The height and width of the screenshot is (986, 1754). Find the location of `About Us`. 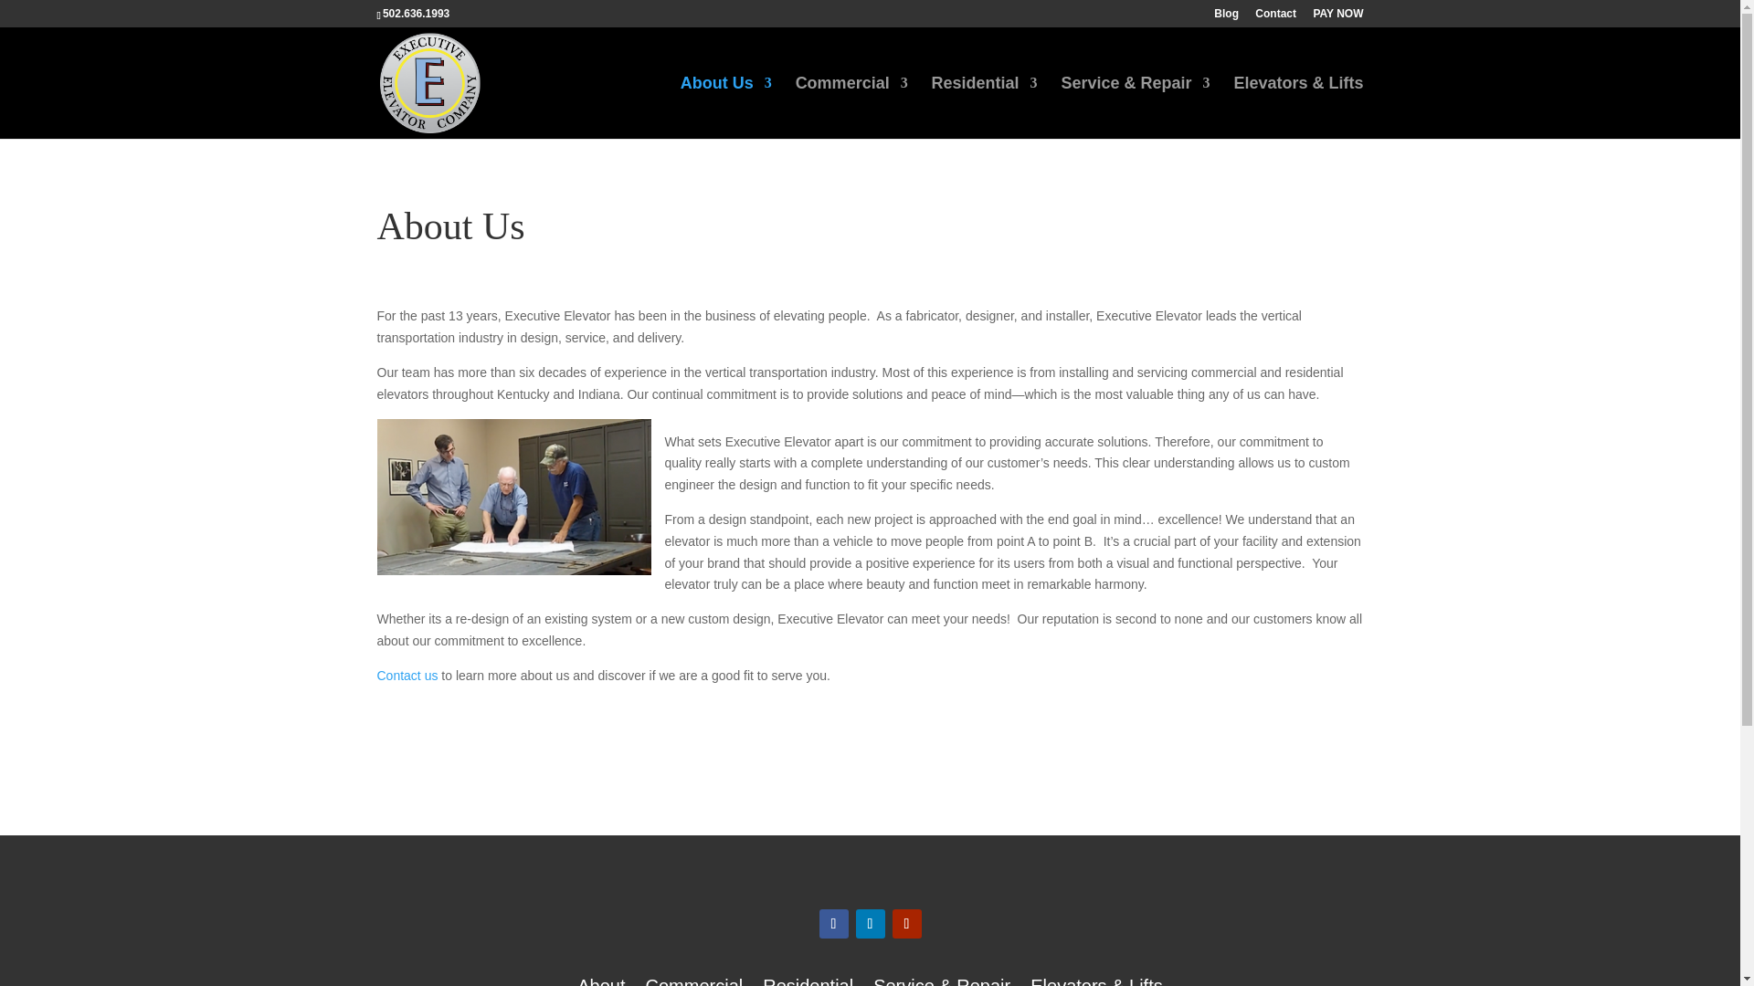

About Us is located at coordinates (725, 108).